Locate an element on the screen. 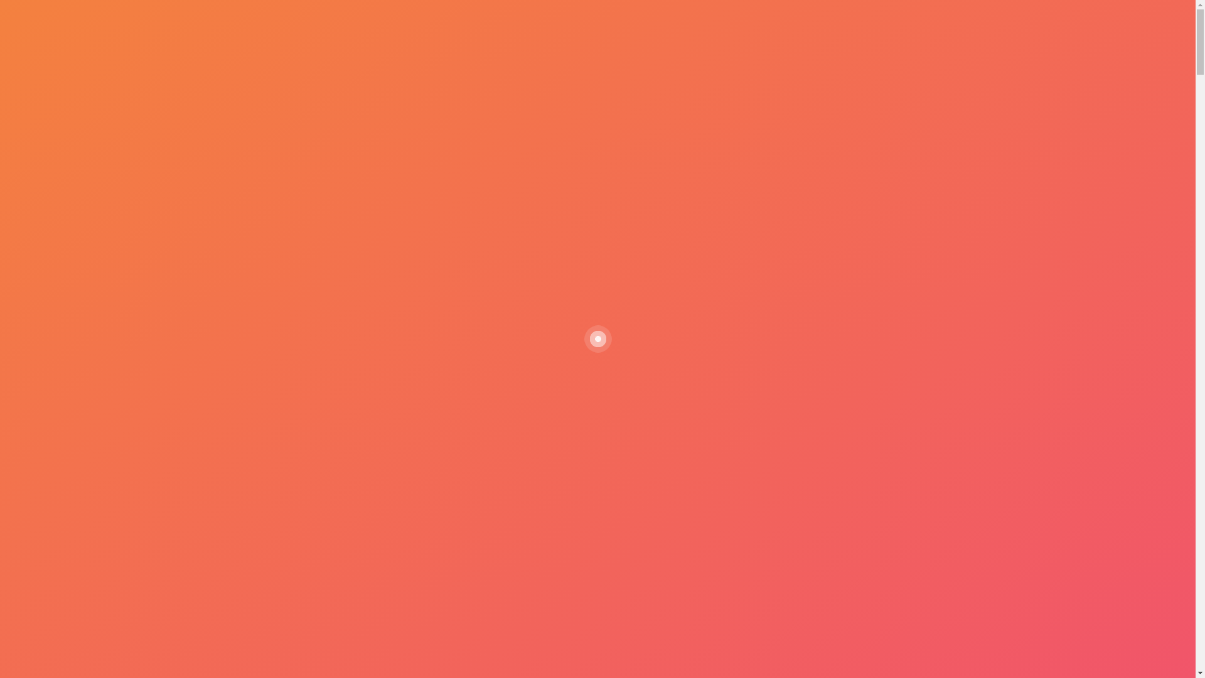 Image resolution: width=1205 pixels, height=678 pixels. REGISTER NOW is located at coordinates (827, 104).